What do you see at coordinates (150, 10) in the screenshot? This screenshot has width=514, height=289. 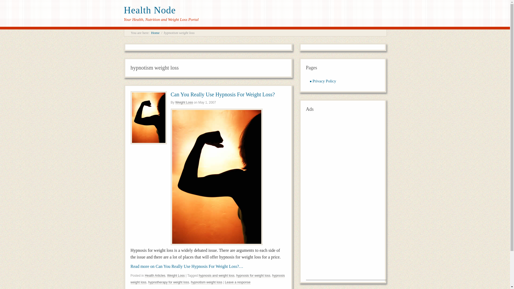 I see `Health Node` at bounding box center [150, 10].